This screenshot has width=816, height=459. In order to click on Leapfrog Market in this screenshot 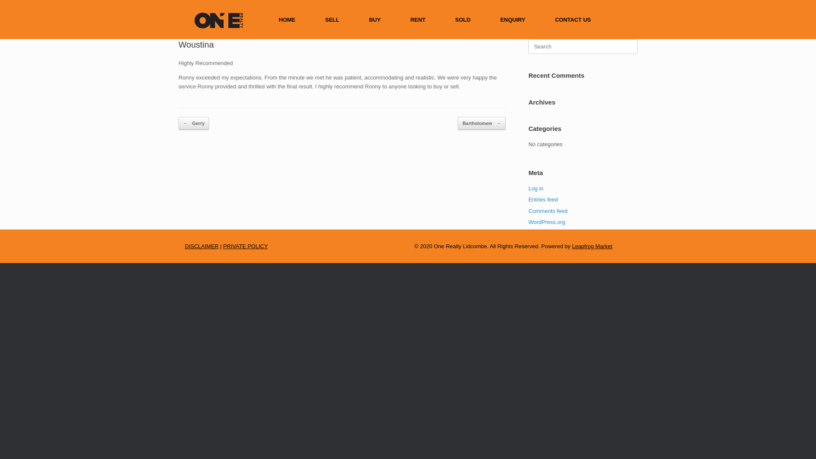, I will do `click(592, 246)`.